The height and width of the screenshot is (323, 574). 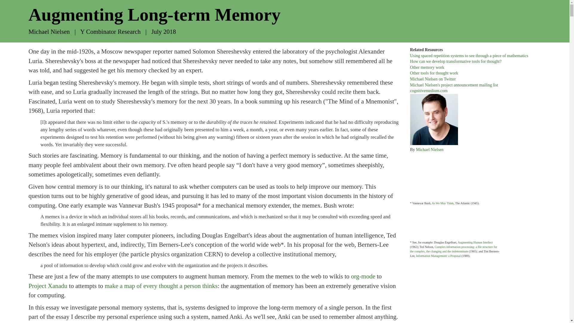 What do you see at coordinates (442, 203) in the screenshot?
I see `As We May Think` at bounding box center [442, 203].